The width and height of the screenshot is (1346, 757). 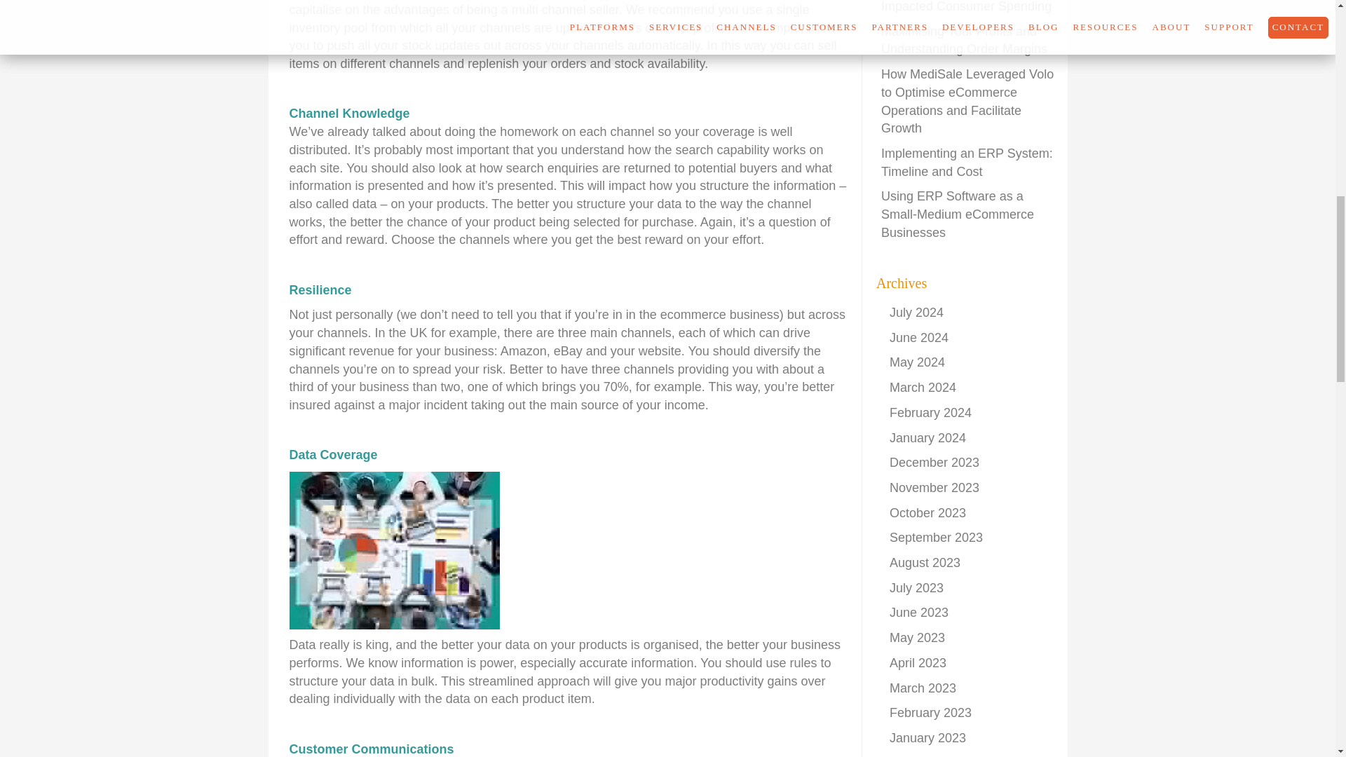 I want to click on Using ERP Software as a Small-Medium eCommerce Businesses, so click(x=958, y=214).